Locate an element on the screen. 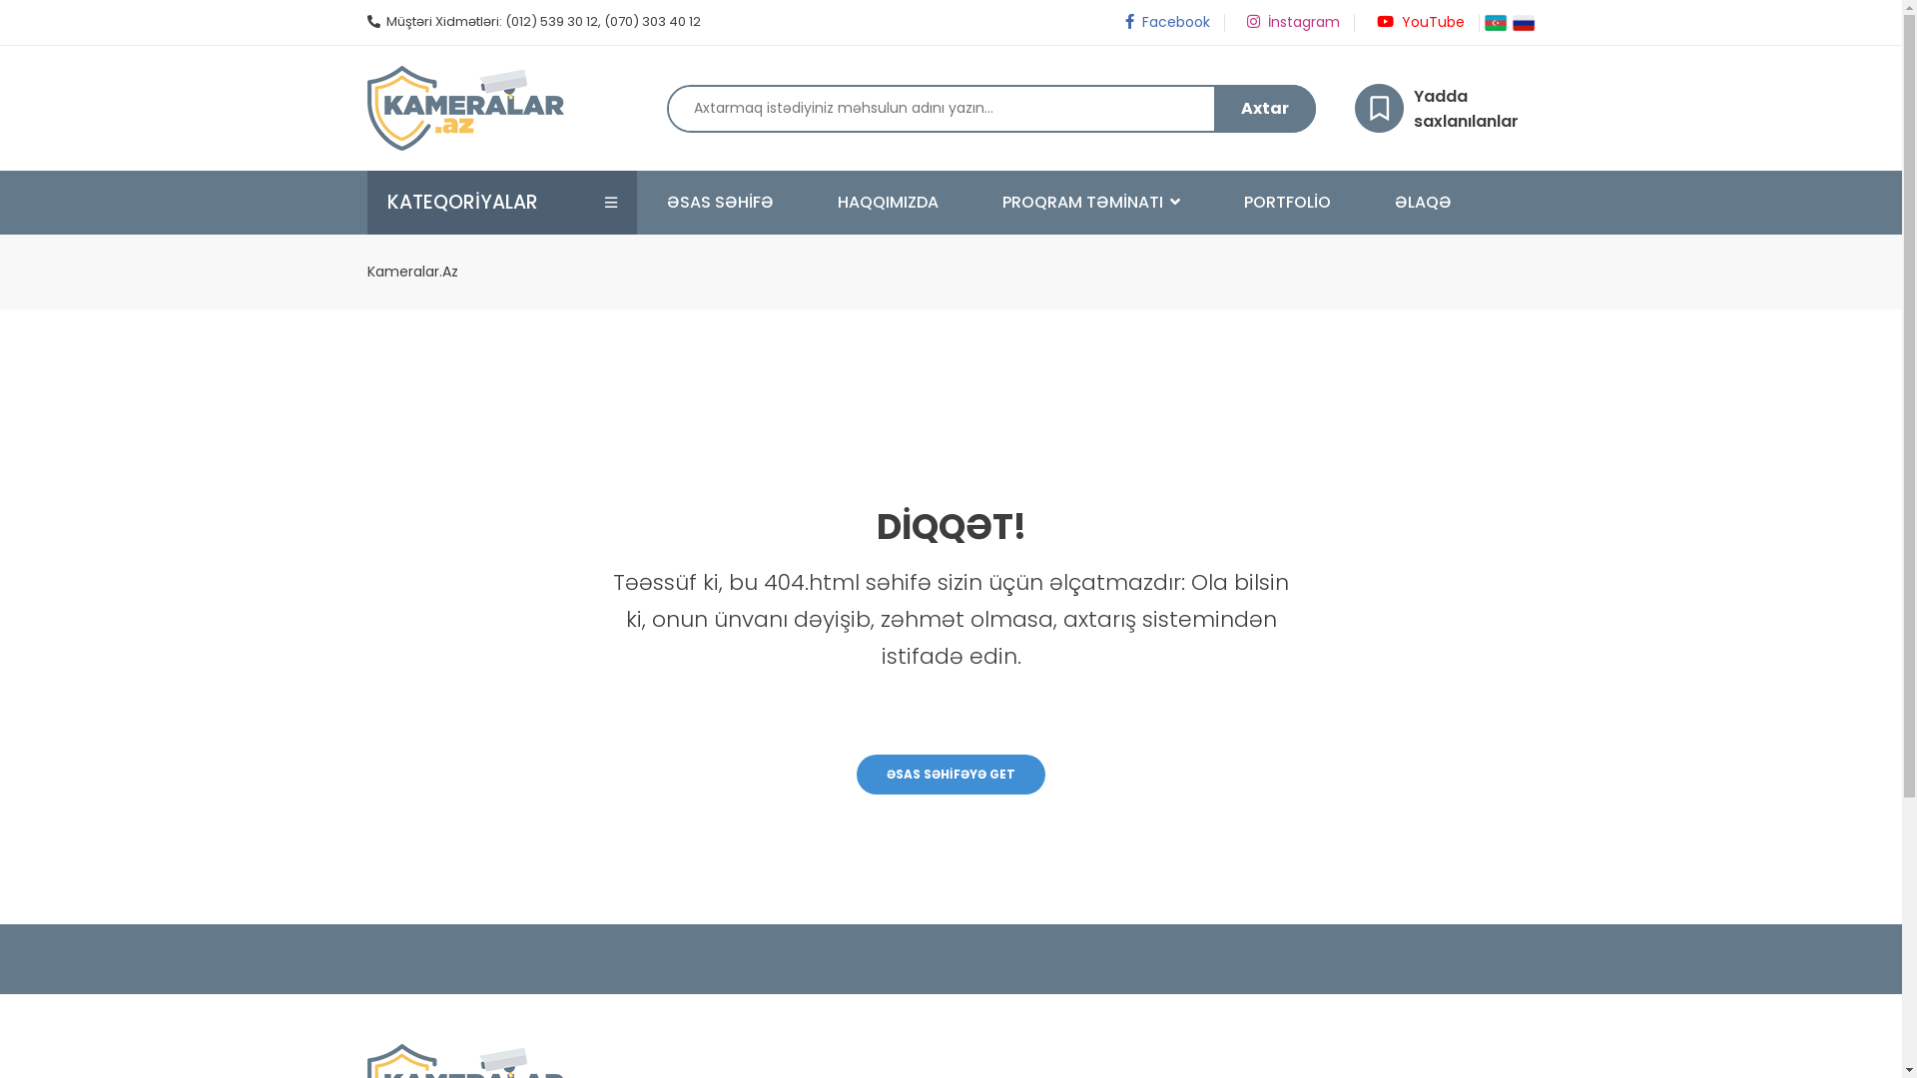 The width and height of the screenshot is (1917, 1078). Kameralar.Az is located at coordinates (413, 271).